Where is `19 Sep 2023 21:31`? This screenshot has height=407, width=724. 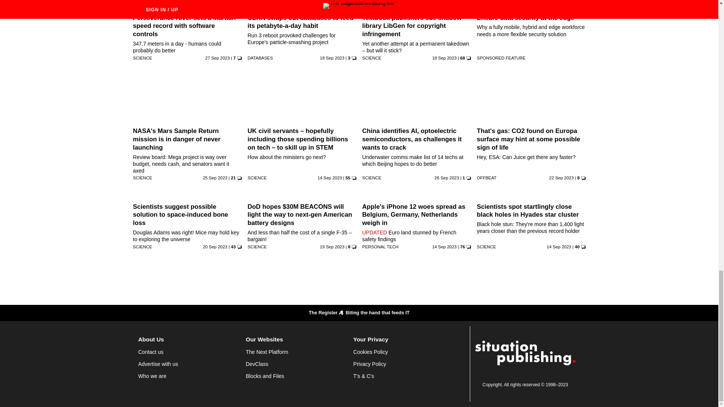
19 Sep 2023 21:31 is located at coordinates (332, 246).